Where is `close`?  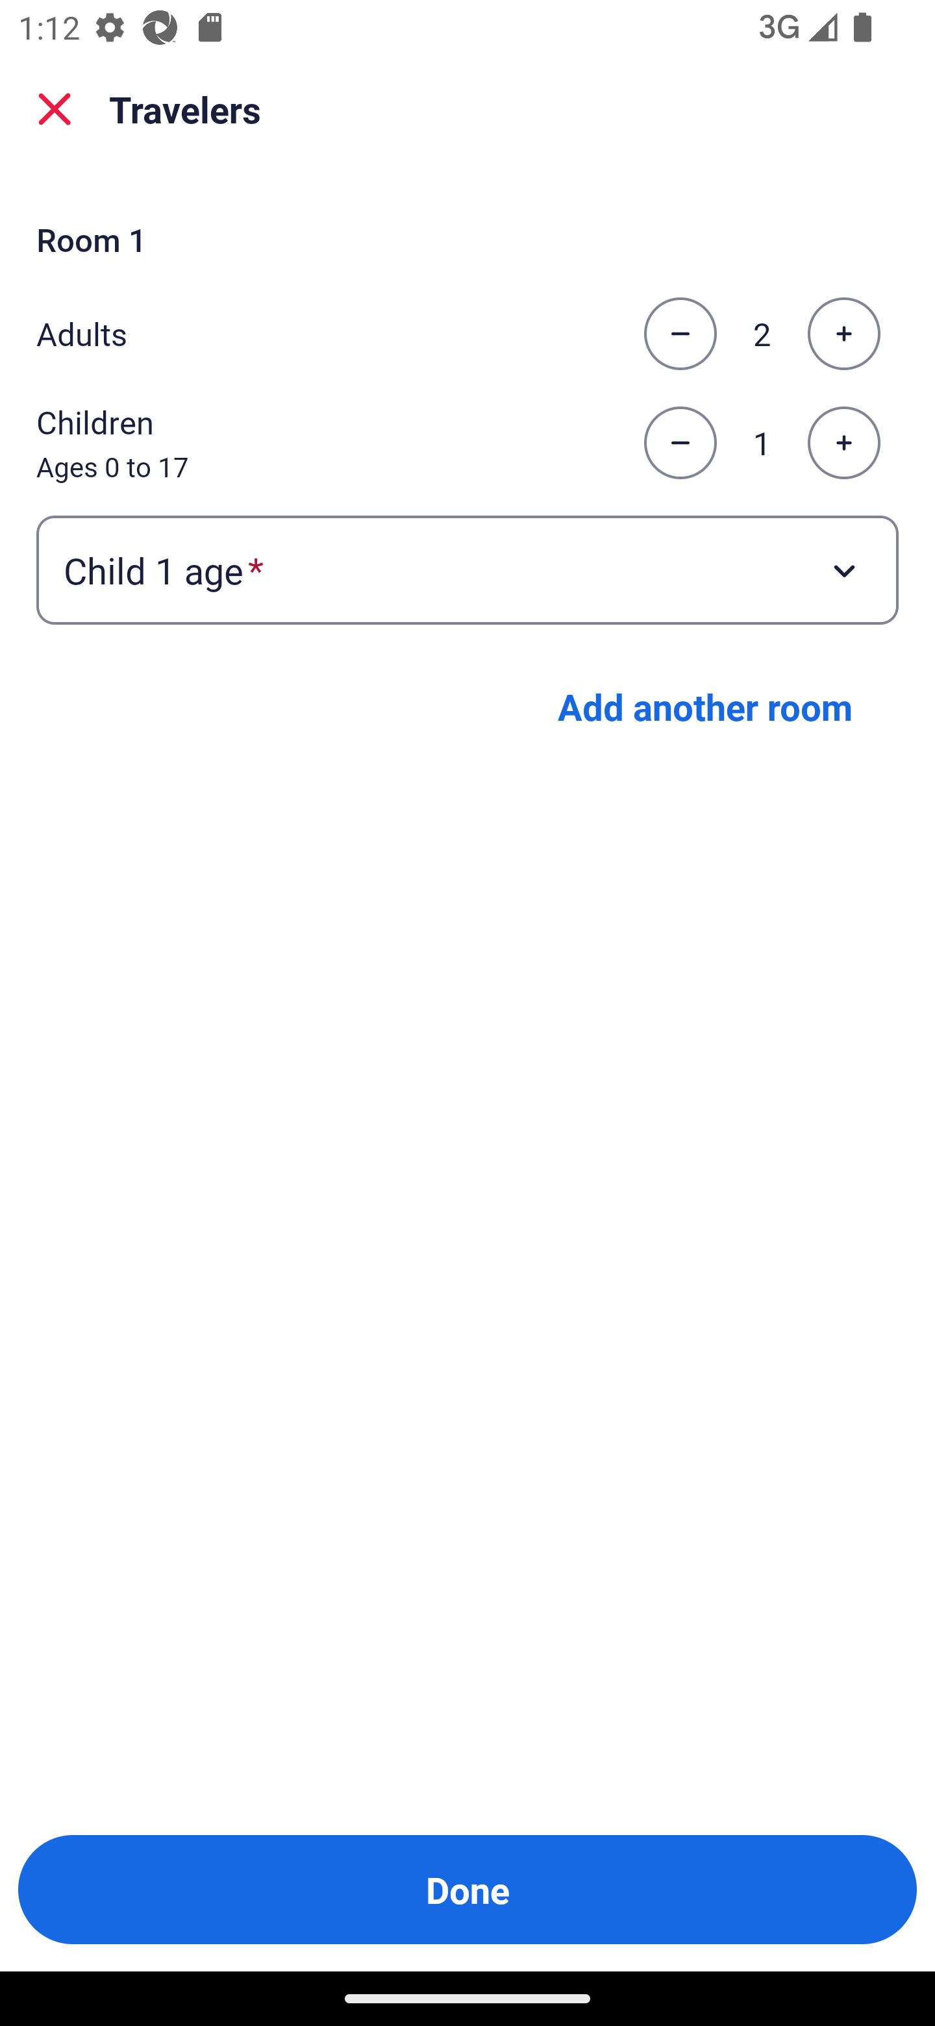 close is located at coordinates (55, 109).